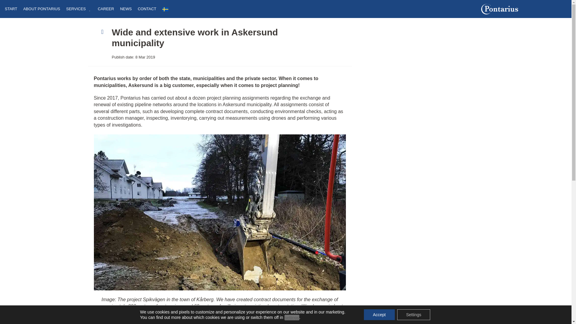 The width and height of the screenshot is (576, 324). I want to click on Pontarius, so click(524, 9).